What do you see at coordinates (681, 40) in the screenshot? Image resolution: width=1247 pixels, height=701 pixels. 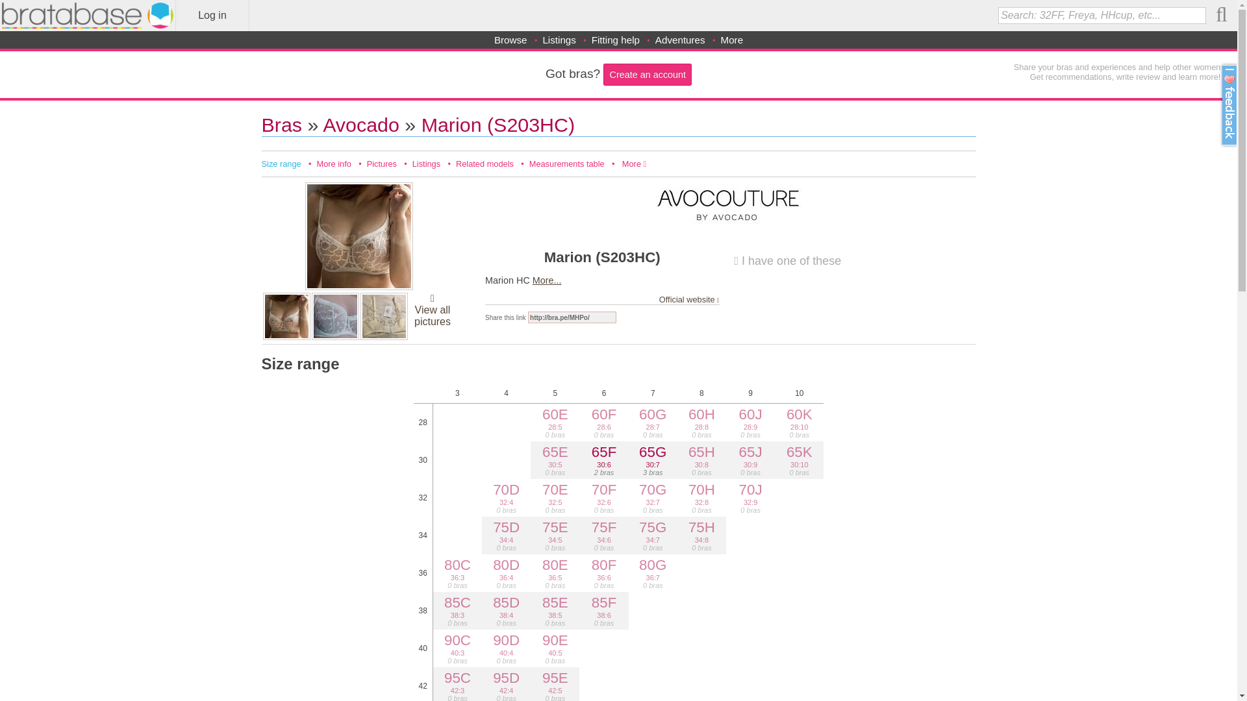 I see `Bra adventures` at bounding box center [681, 40].